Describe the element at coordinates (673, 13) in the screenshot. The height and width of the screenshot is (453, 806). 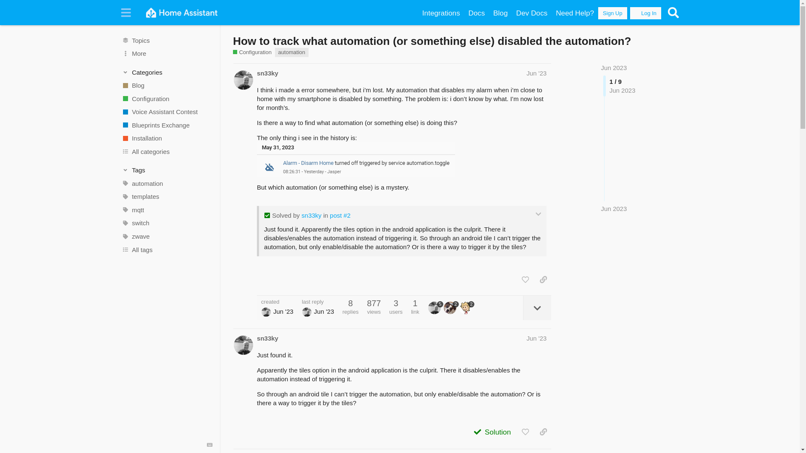
I see `Search` at that location.